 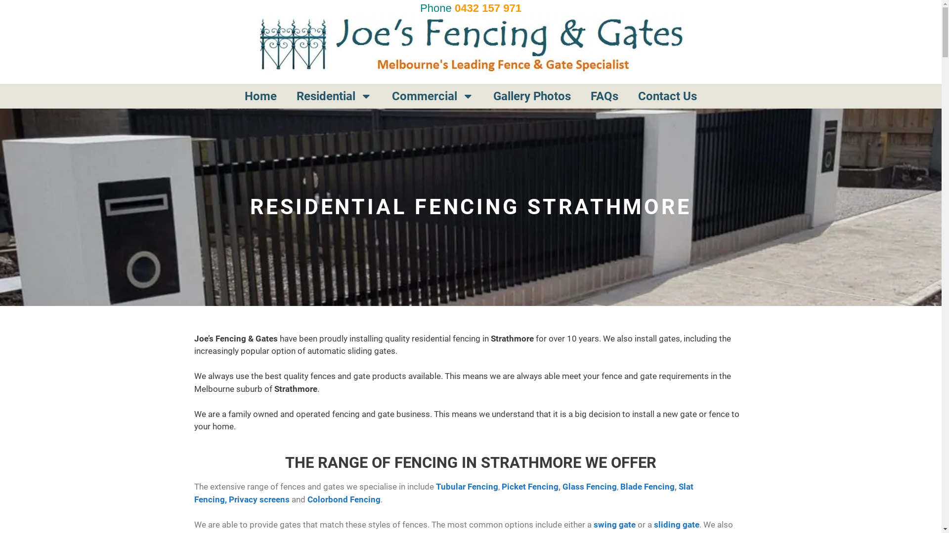 I want to click on  Fencing, so click(x=542, y=487).